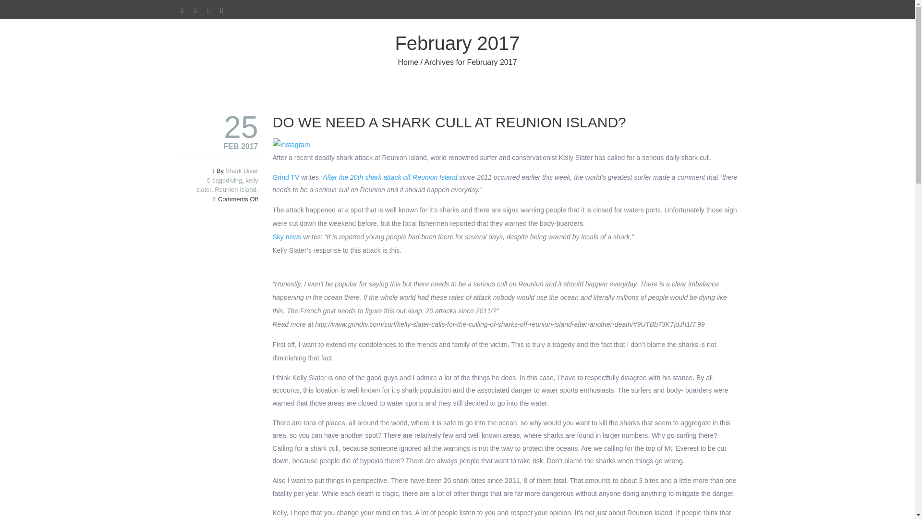 The image size is (922, 519). I want to click on Sky news, so click(288, 236).